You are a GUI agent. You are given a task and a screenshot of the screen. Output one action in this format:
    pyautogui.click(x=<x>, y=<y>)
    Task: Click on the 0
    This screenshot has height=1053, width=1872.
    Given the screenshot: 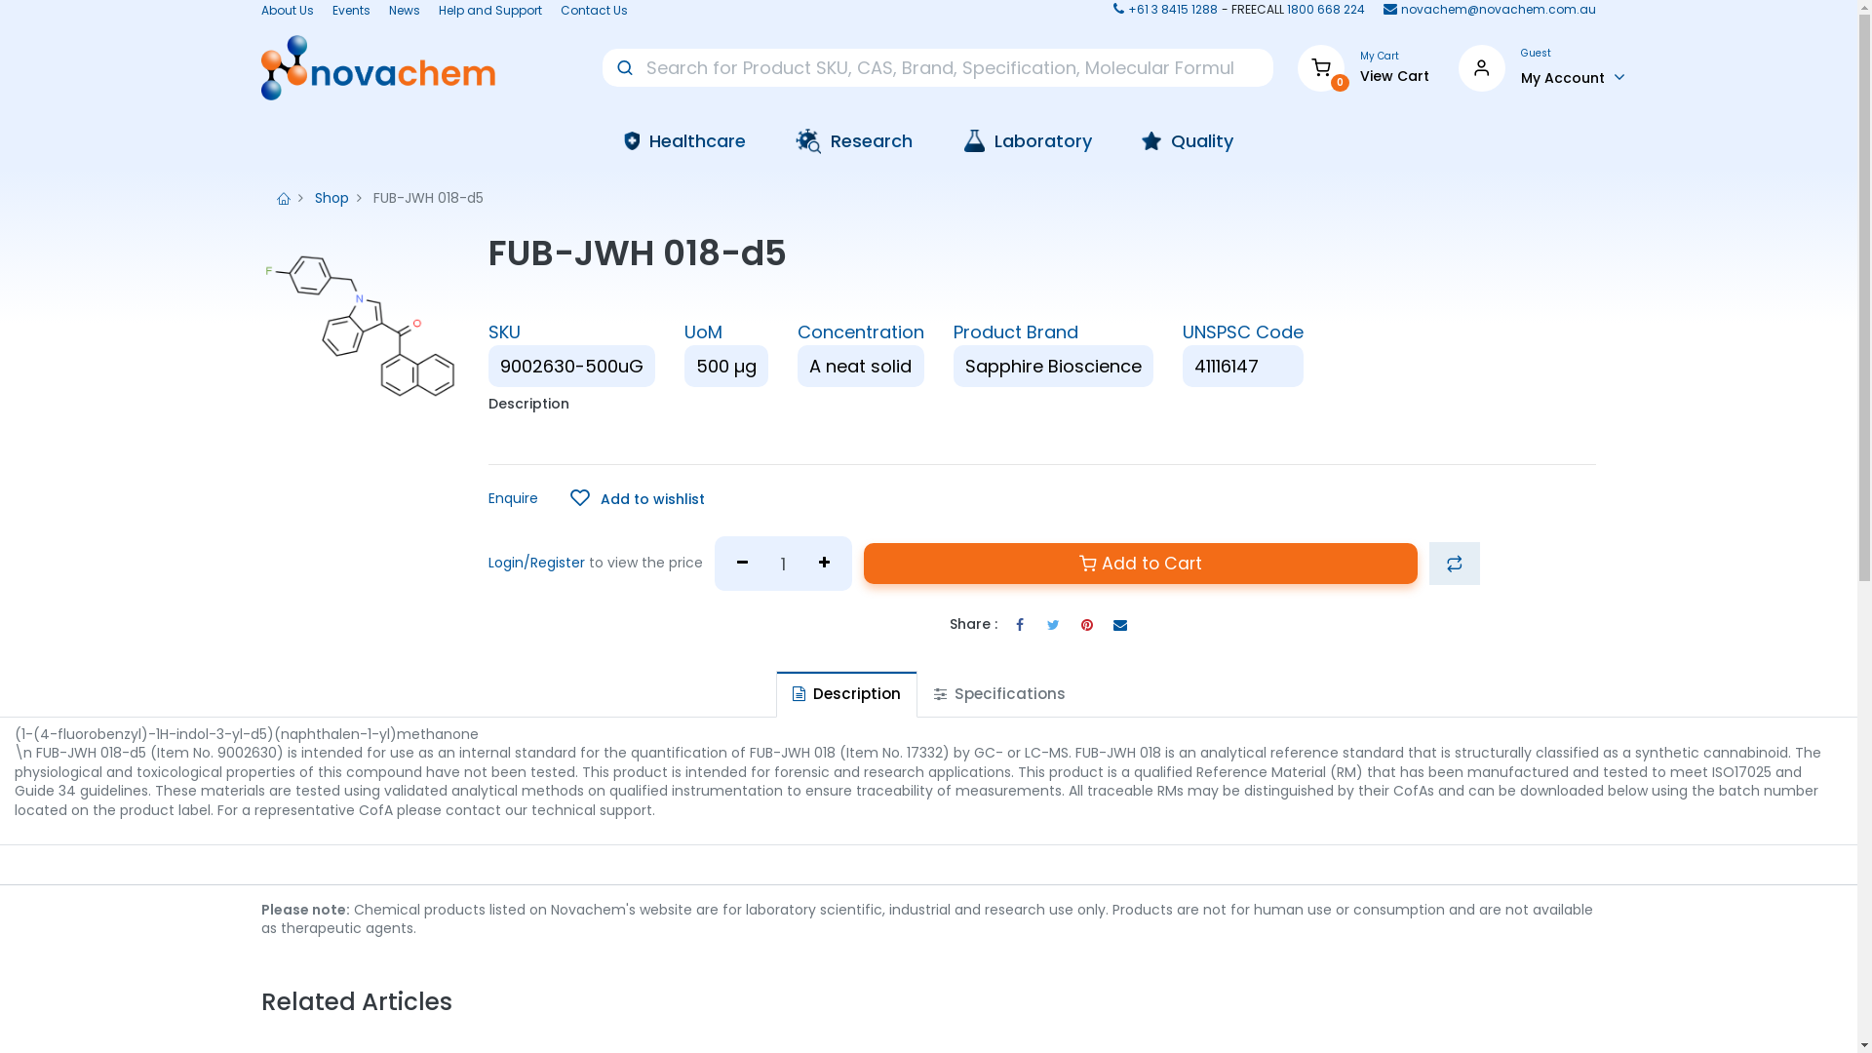 What is the action you would take?
    pyautogui.click(x=1321, y=66)
    